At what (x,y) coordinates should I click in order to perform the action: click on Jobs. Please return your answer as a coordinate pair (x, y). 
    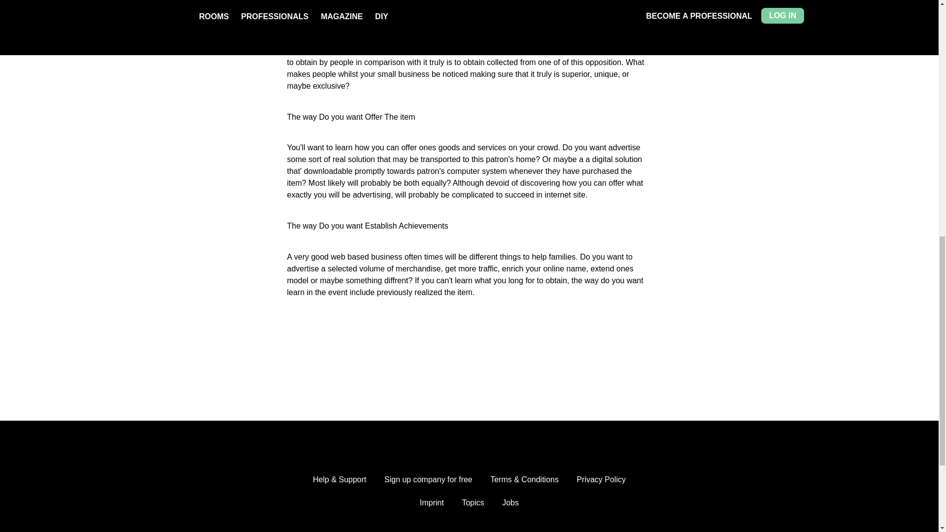
    Looking at the image, I should click on (510, 502).